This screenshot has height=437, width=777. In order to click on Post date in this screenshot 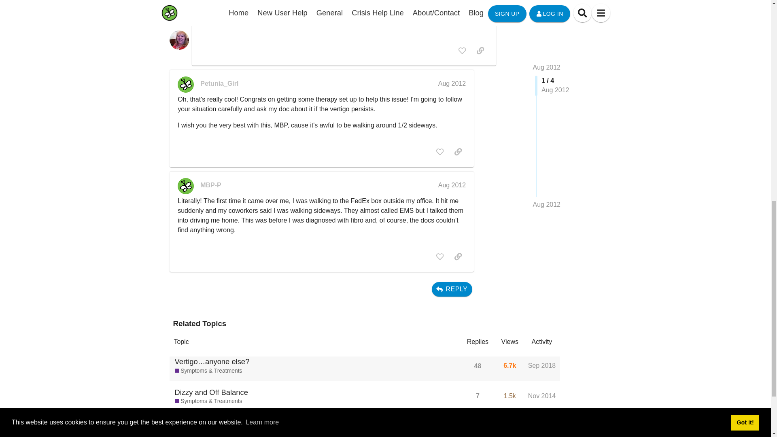, I will do `click(452, 83)`.